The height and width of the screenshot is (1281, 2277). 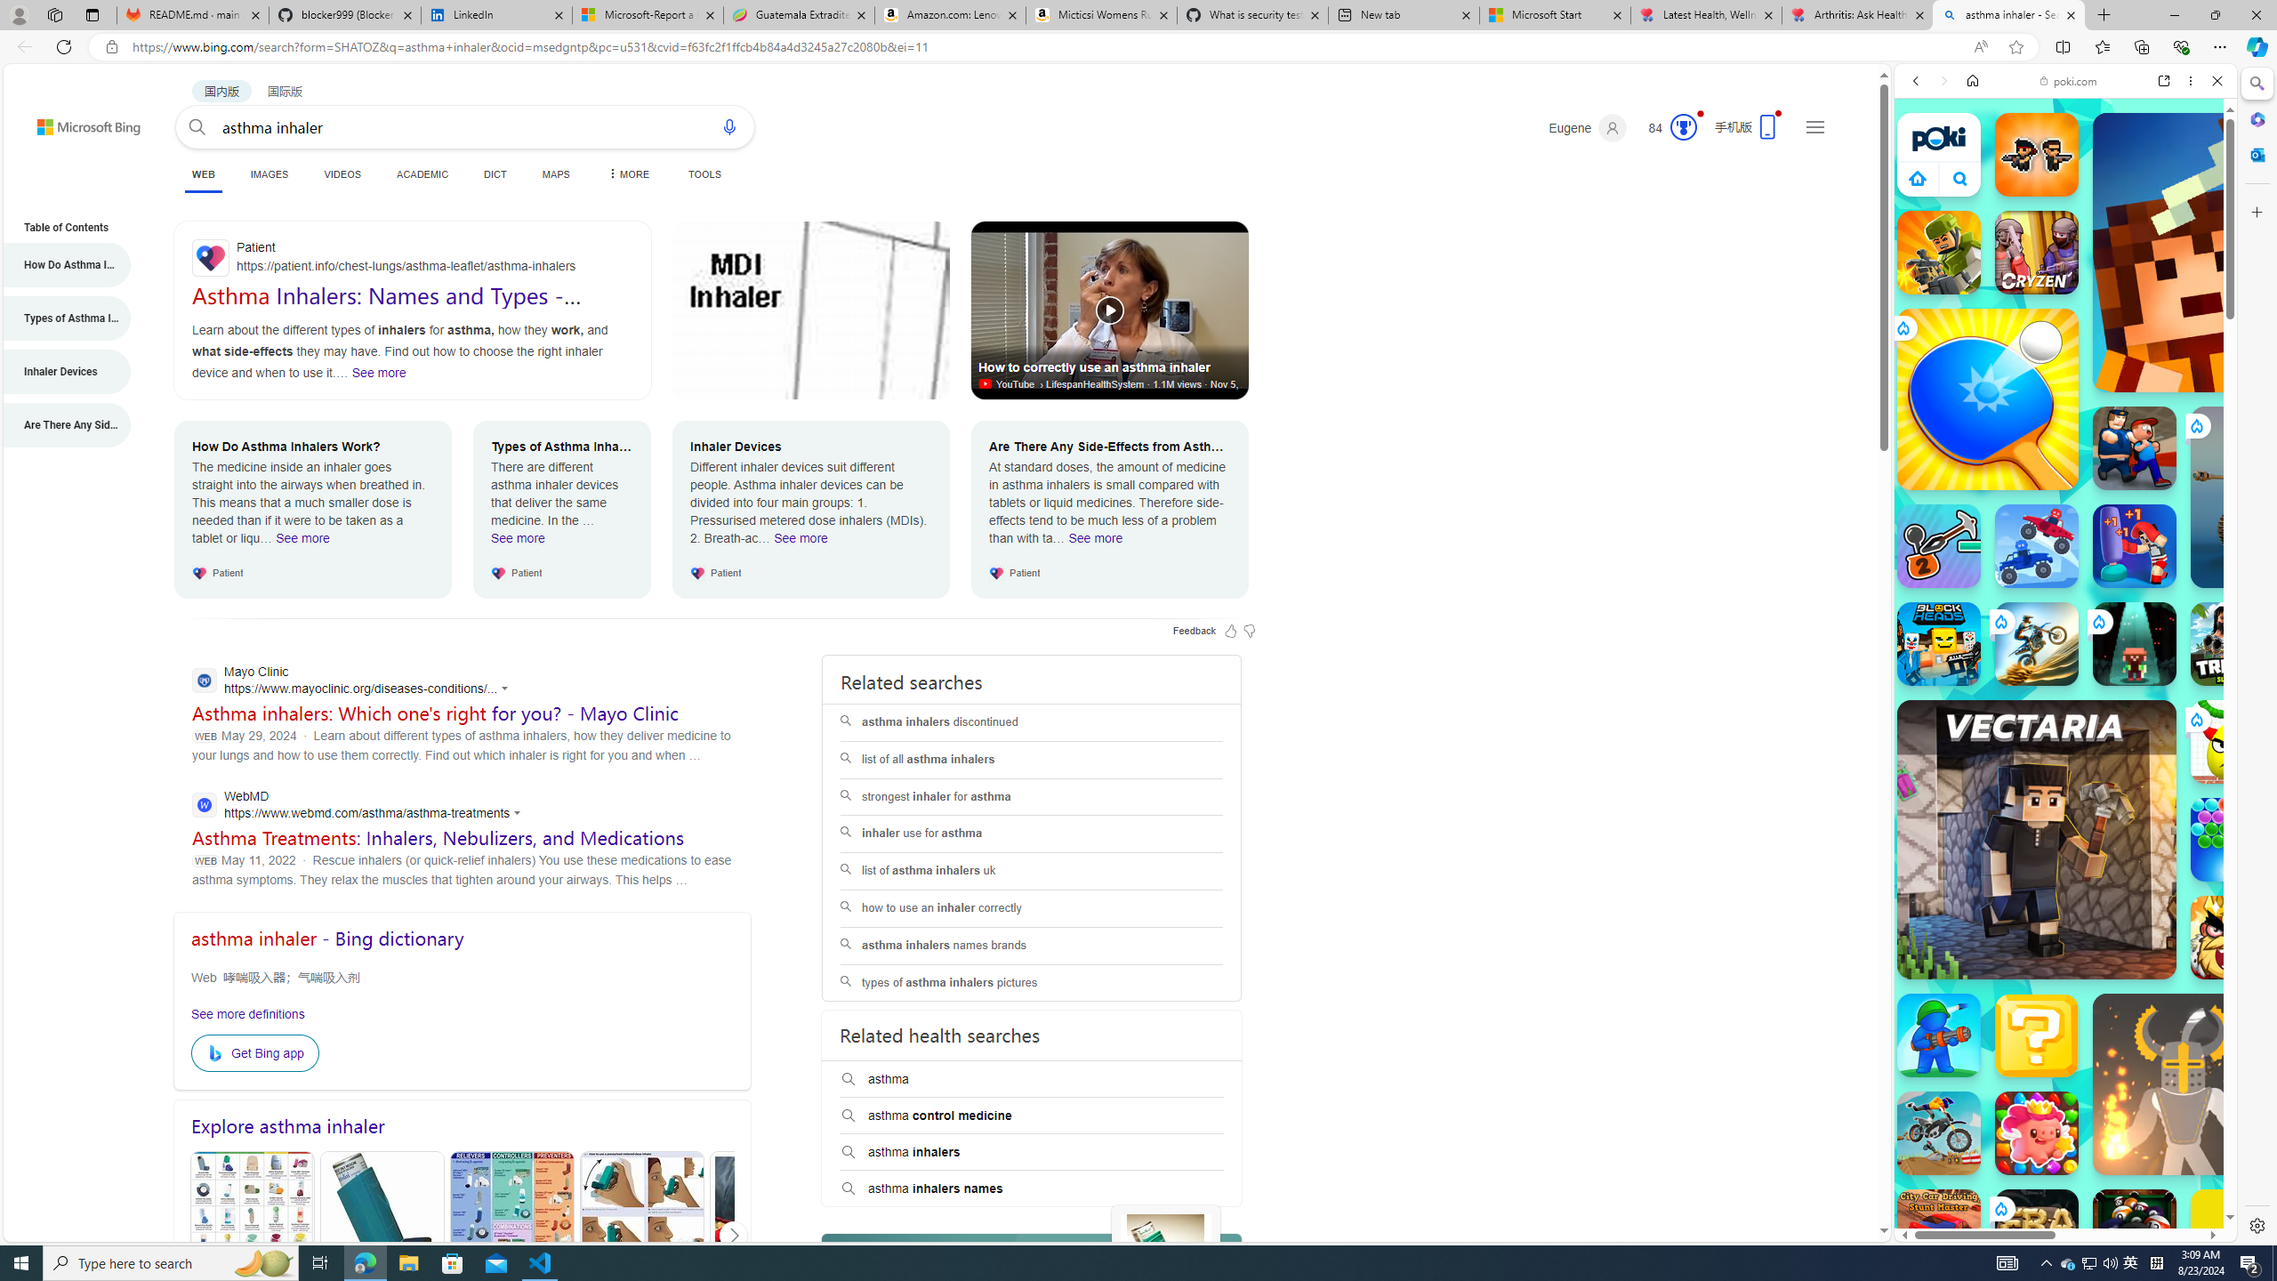 What do you see at coordinates (386, 308) in the screenshot?
I see `Asthma Inhalers: Names and Types - Patient` at bounding box center [386, 308].